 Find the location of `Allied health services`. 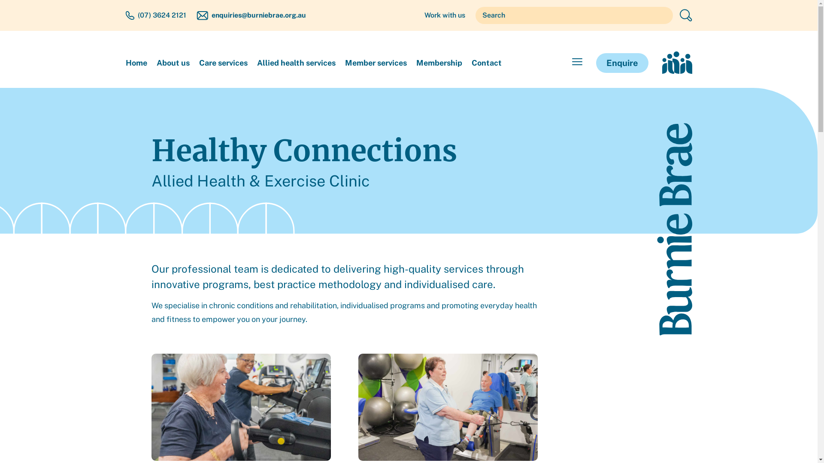

Allied health services is located at coordinates (296, 63).